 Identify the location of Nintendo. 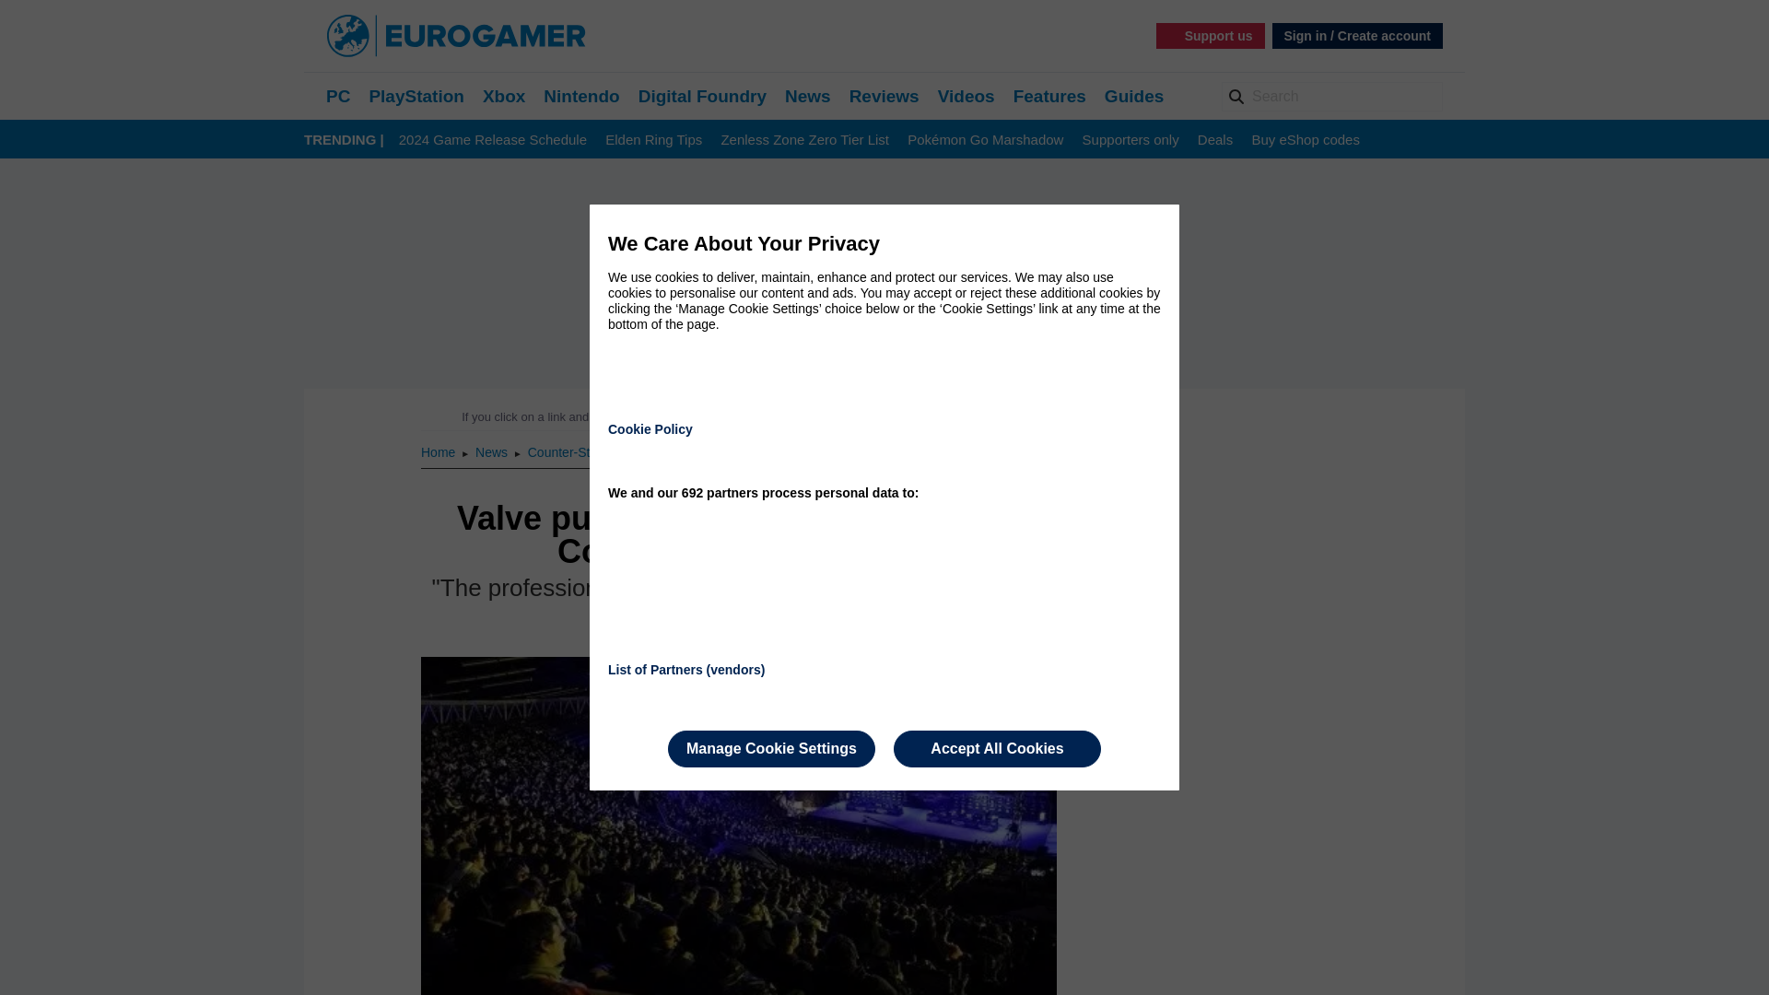
(580, 96).